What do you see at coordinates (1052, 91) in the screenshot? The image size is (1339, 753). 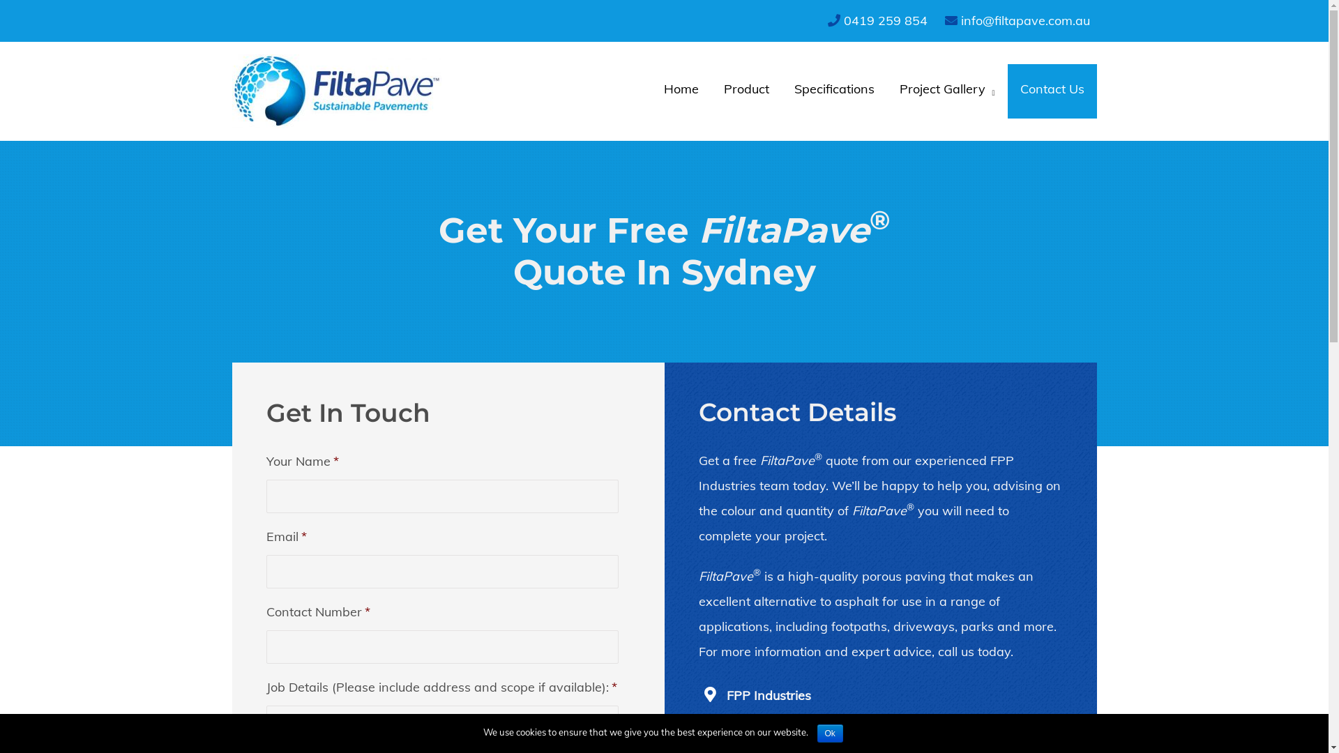 I see `Contact Us` at bounding box center [1052, 91].